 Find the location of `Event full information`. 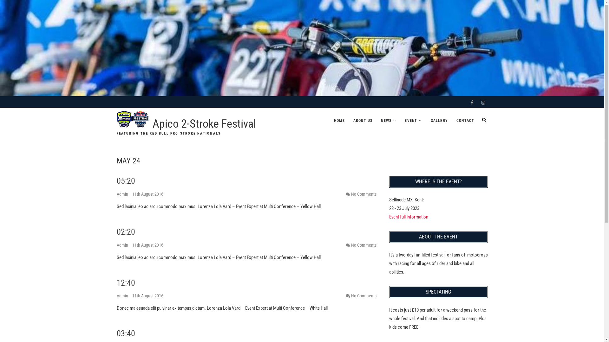

Event full information is located at coordinates (409, 217).